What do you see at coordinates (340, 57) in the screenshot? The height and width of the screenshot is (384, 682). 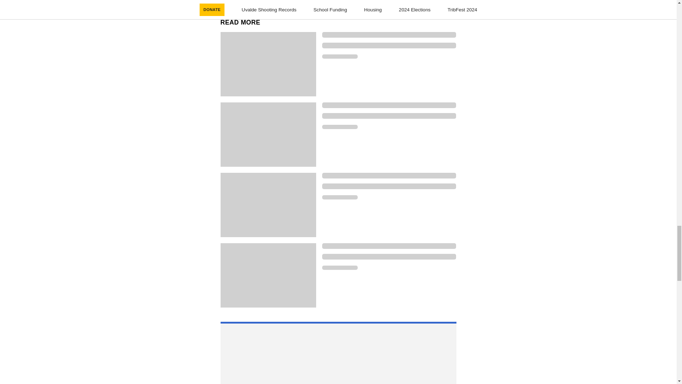 I see `Loading indicator` at bounding box center [340, 57].